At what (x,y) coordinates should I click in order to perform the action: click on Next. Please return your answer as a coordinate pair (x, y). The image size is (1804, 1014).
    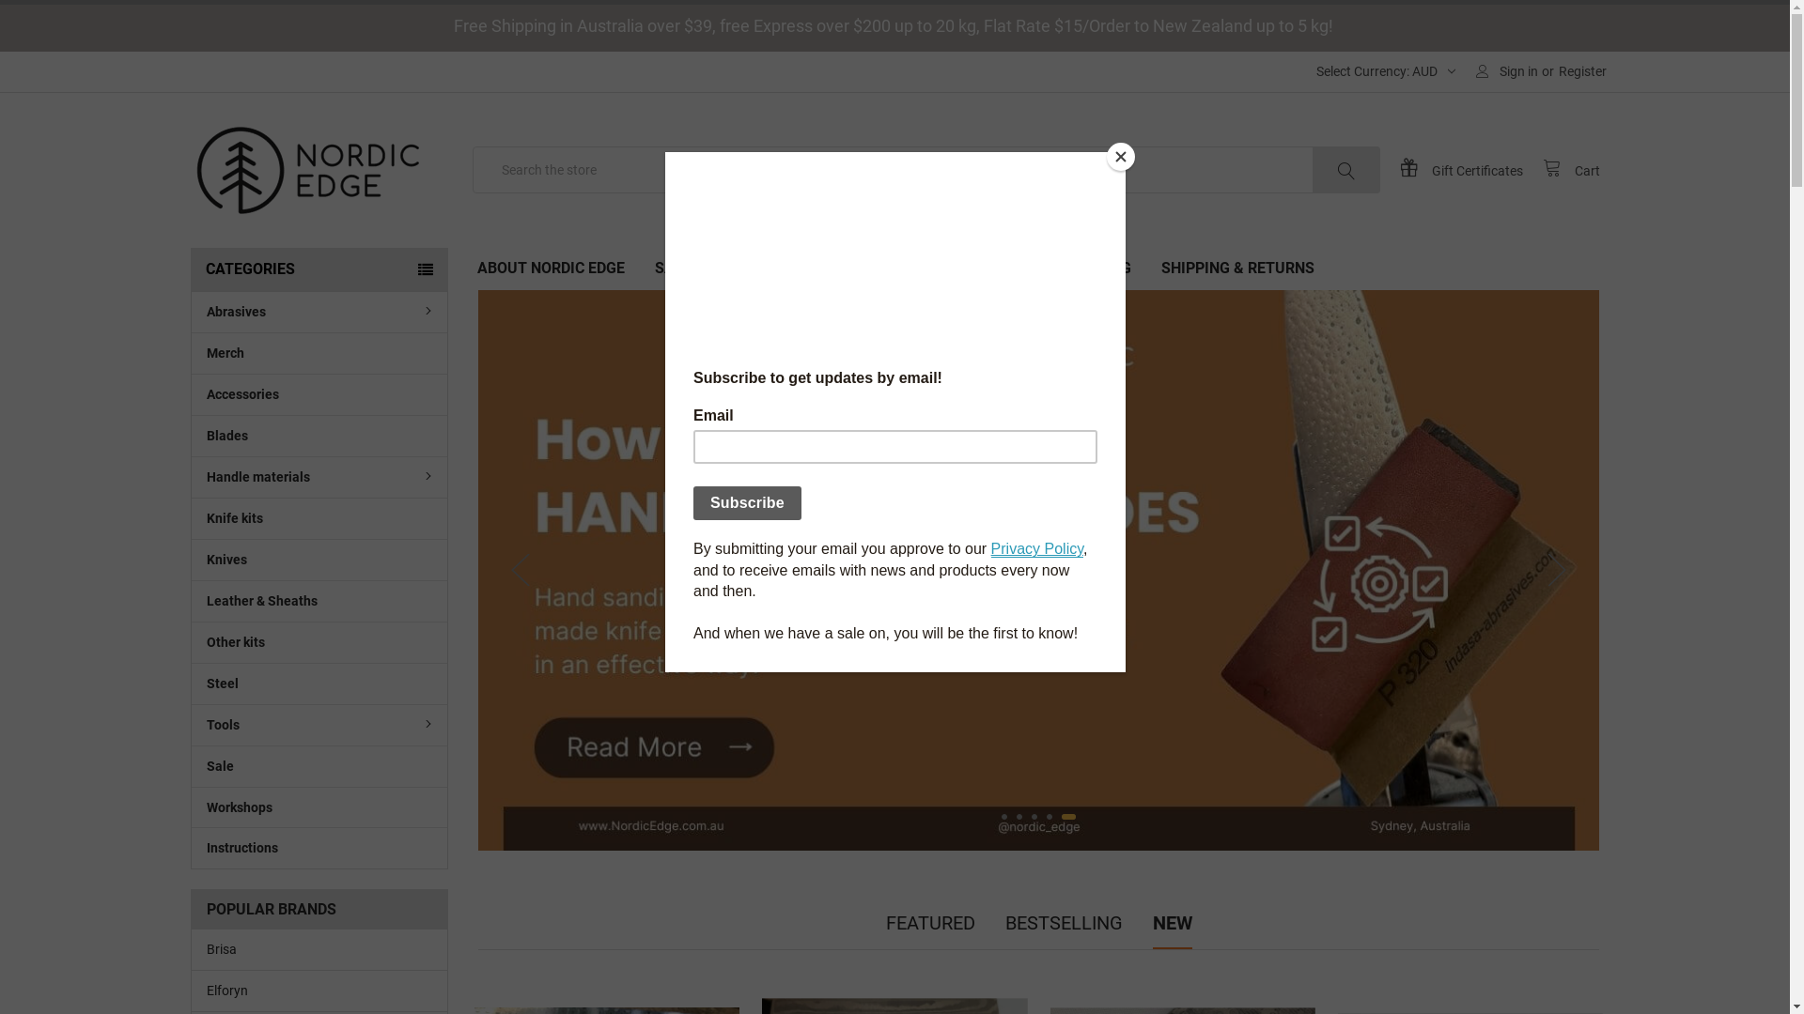
    Looking at the image, I should click on (1558, 571).